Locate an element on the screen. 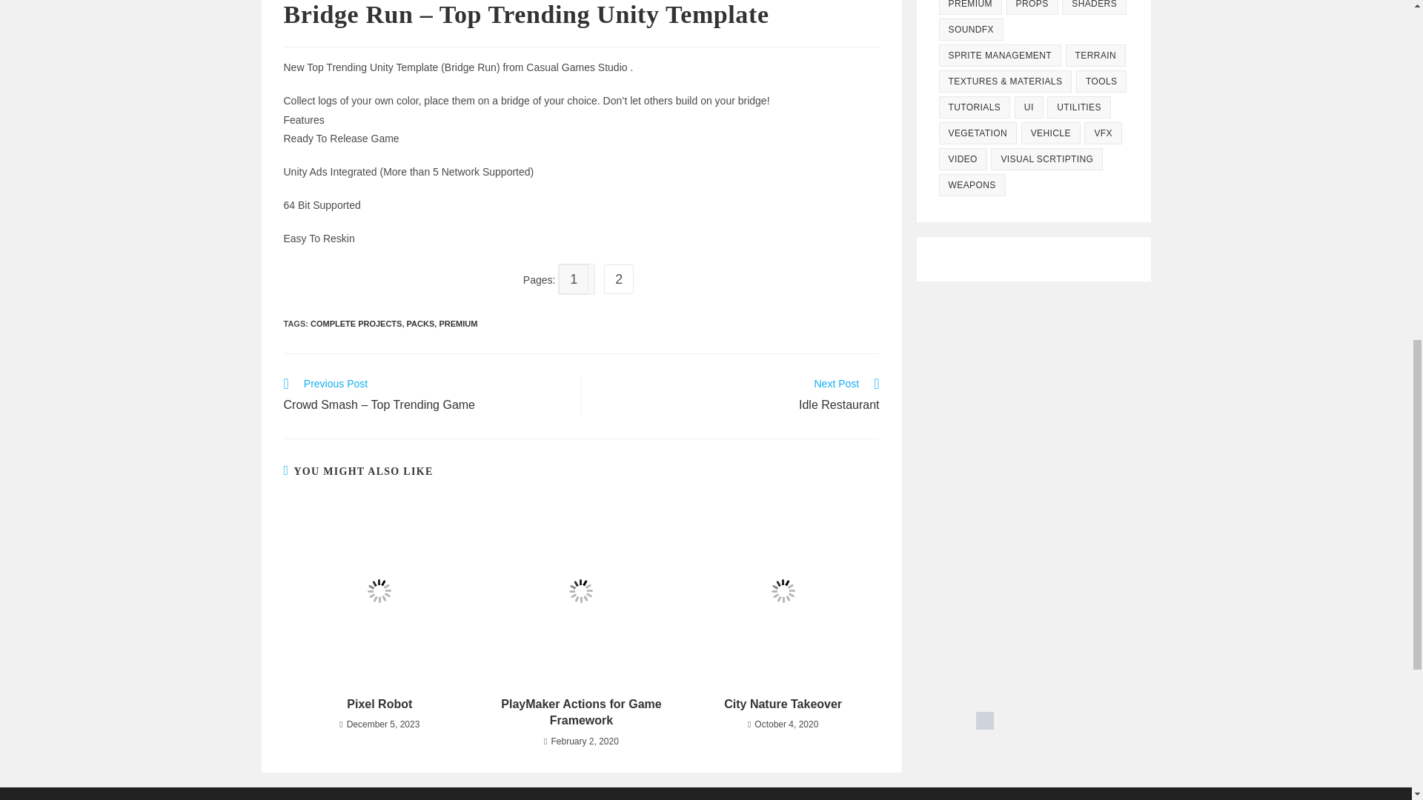 This screenshot has width=1423, height=800. Pixel Robot is located at coordinates (379, 704).